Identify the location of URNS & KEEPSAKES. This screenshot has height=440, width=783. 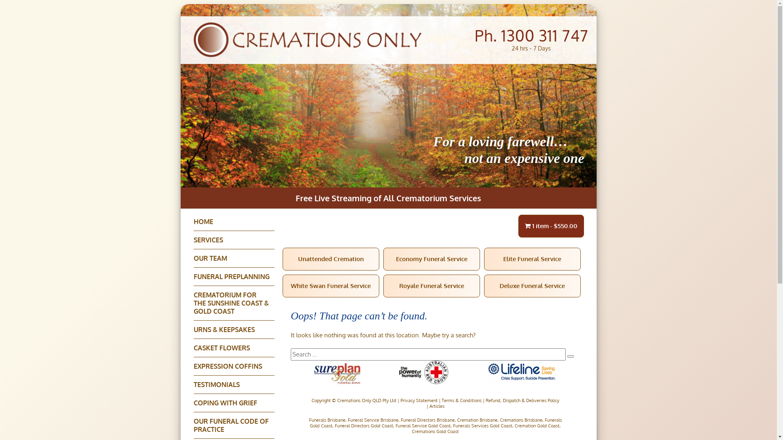
(234, 330).